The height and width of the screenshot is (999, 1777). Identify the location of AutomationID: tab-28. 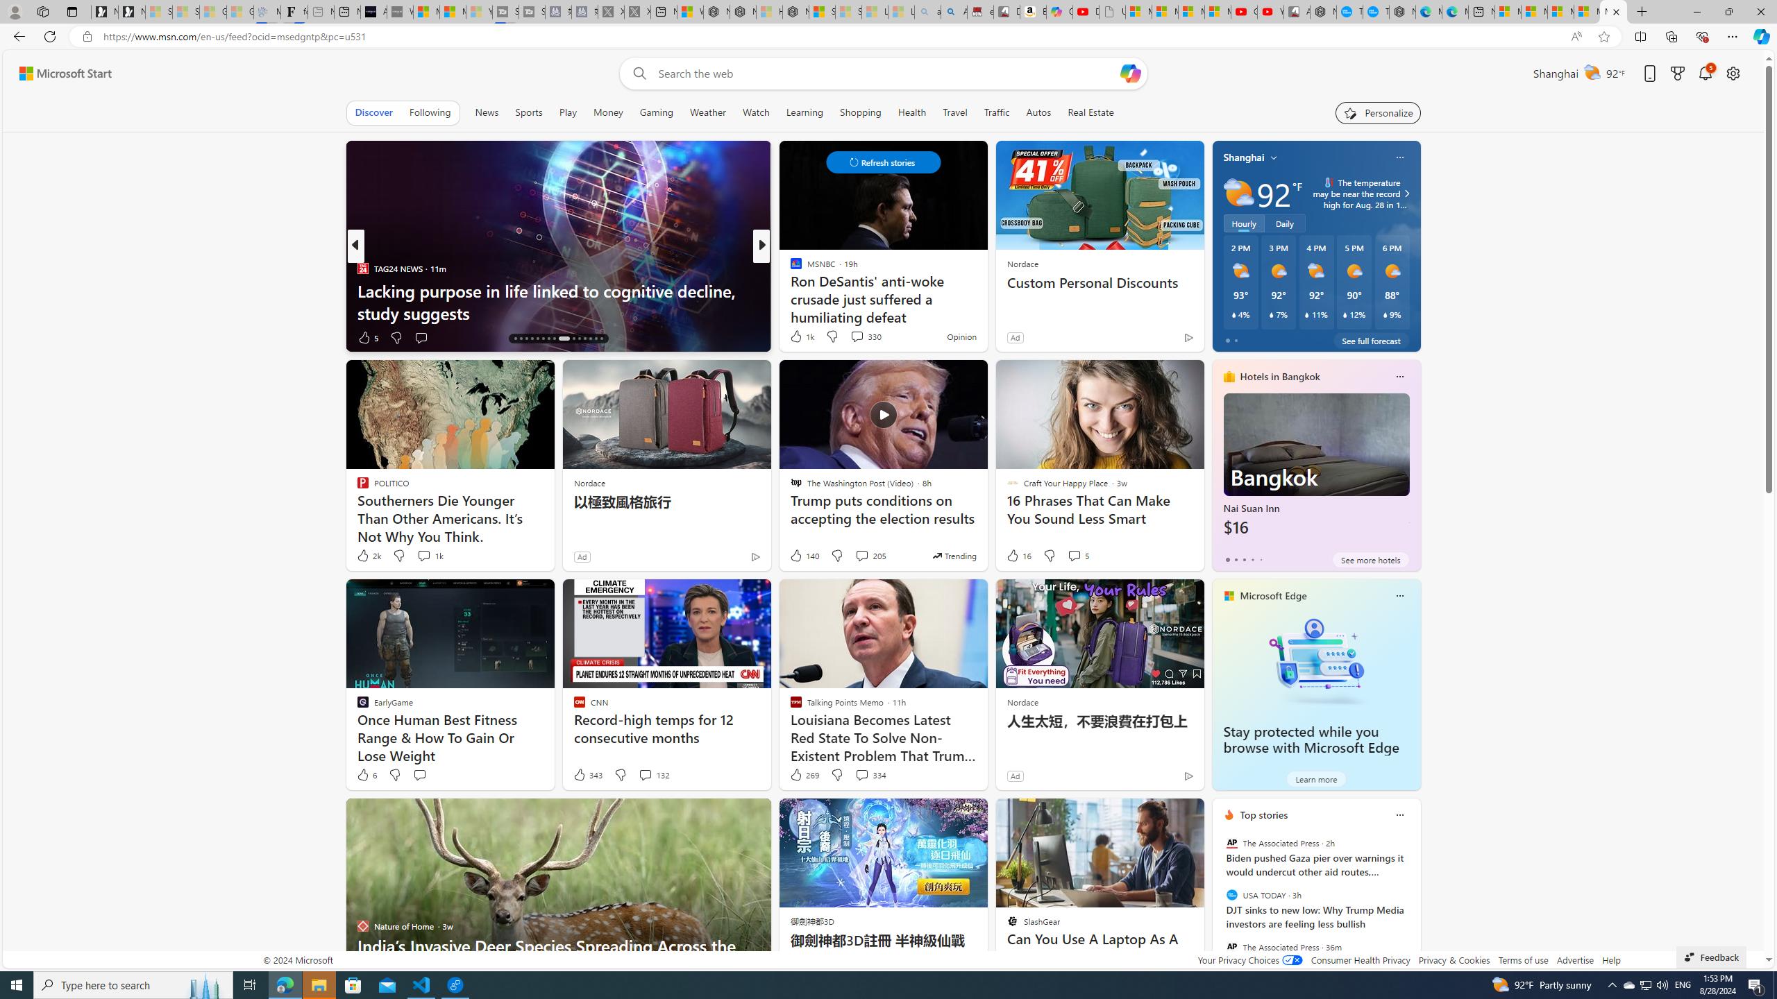
(590, 339).